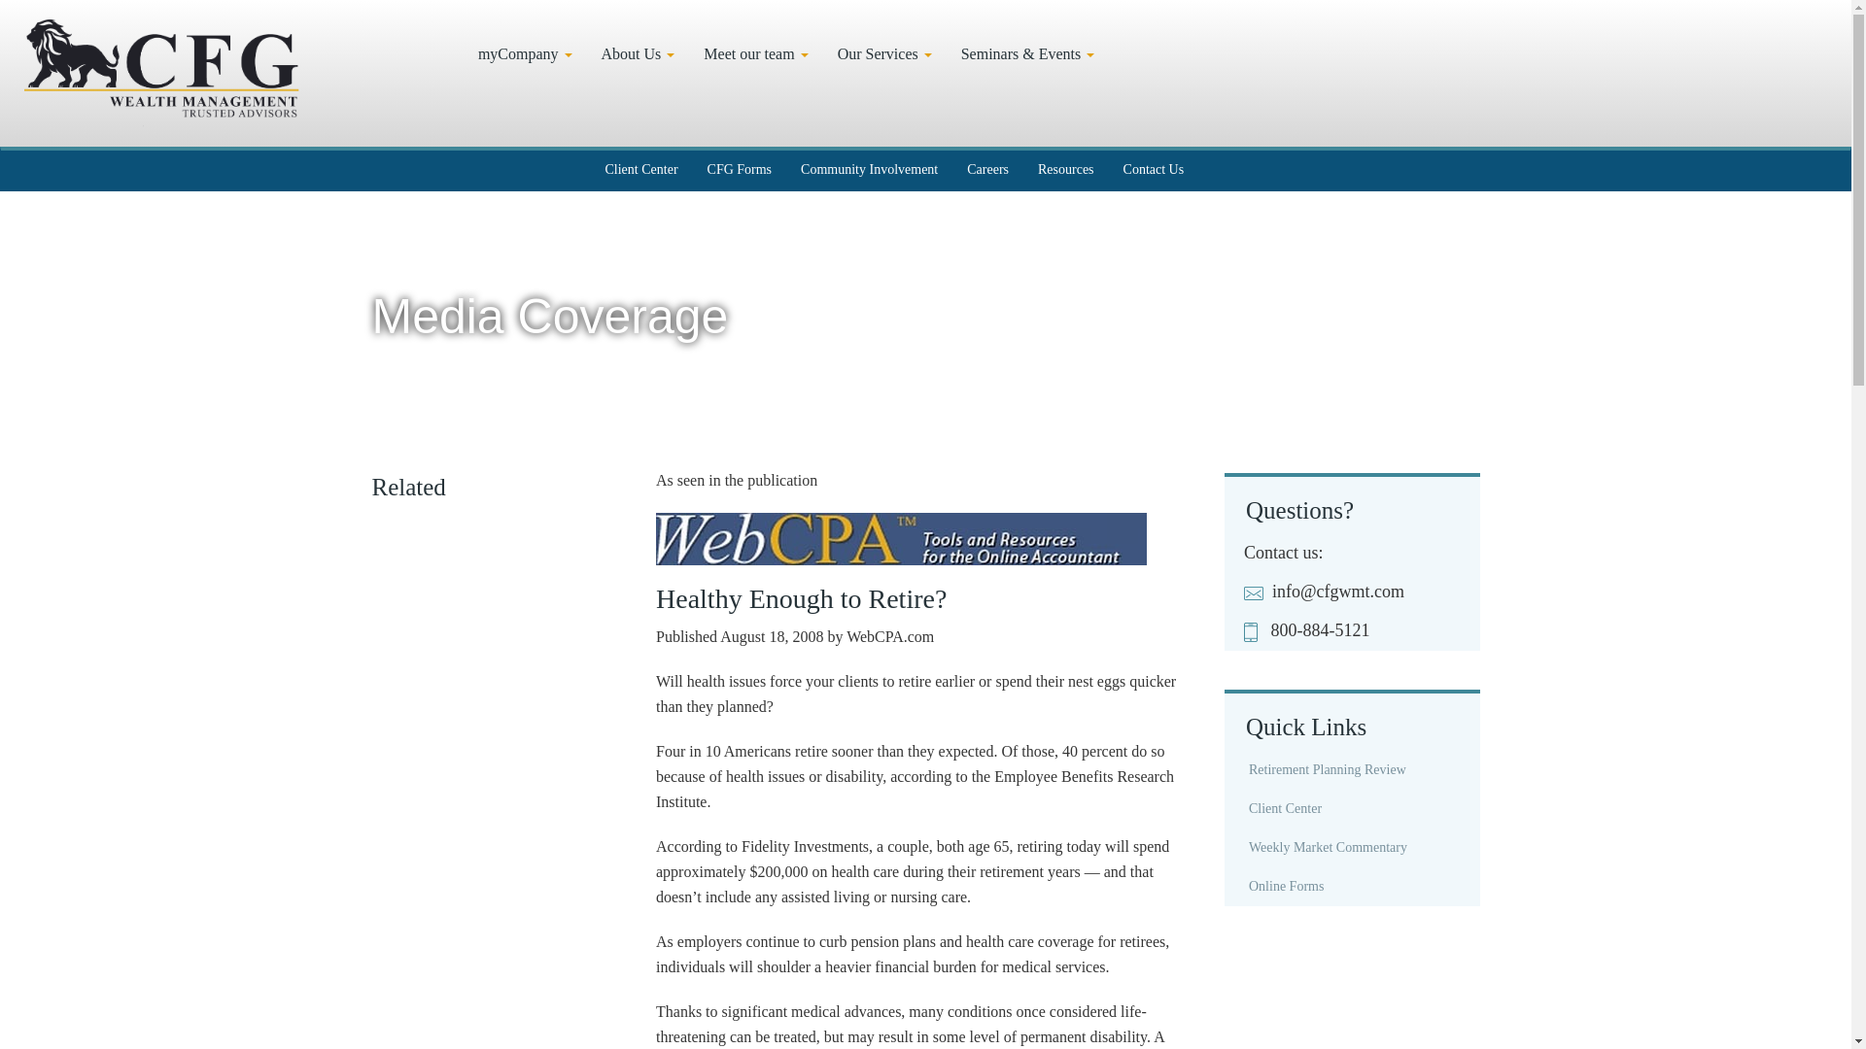 The width and height of the screenshot is (1866, 1049). Describe the element at coordinates (55, 27) in the screenshot. I see `Skip to content` at that location.